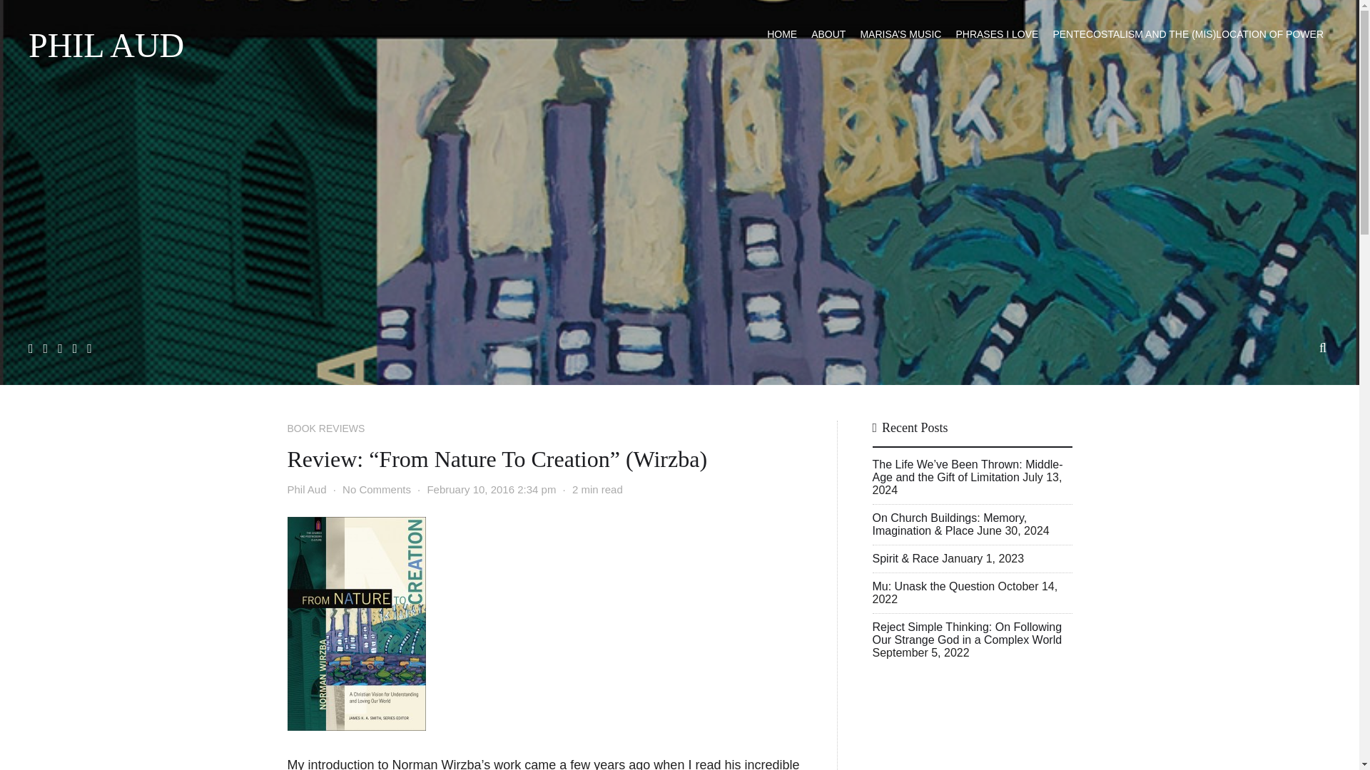 This screenshot has height=770, width=1370. What do you see at coordinates (305, 489) in the screenshot?
I see `Posts by Phil Aud` at bounding box center [305, 489].